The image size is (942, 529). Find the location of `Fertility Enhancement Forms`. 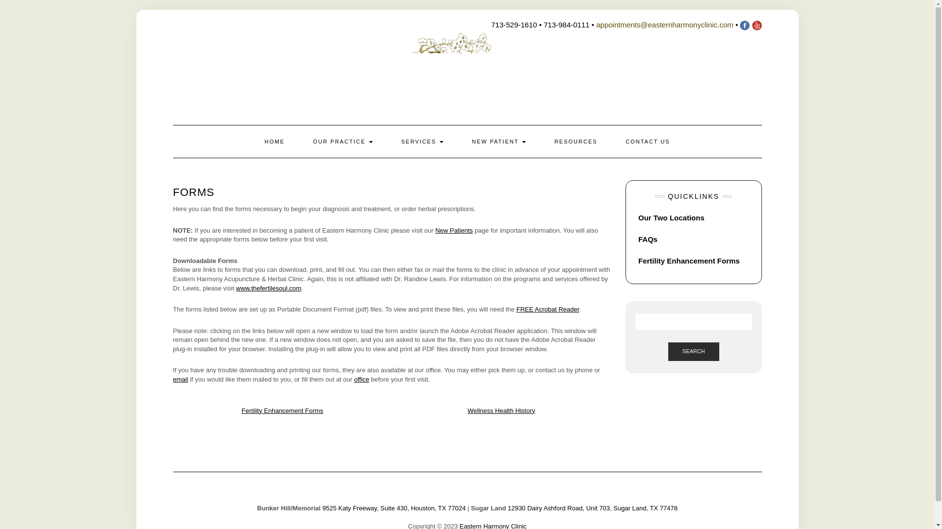

Fertility Enhancement Forms is located at coordinates (283, 410).